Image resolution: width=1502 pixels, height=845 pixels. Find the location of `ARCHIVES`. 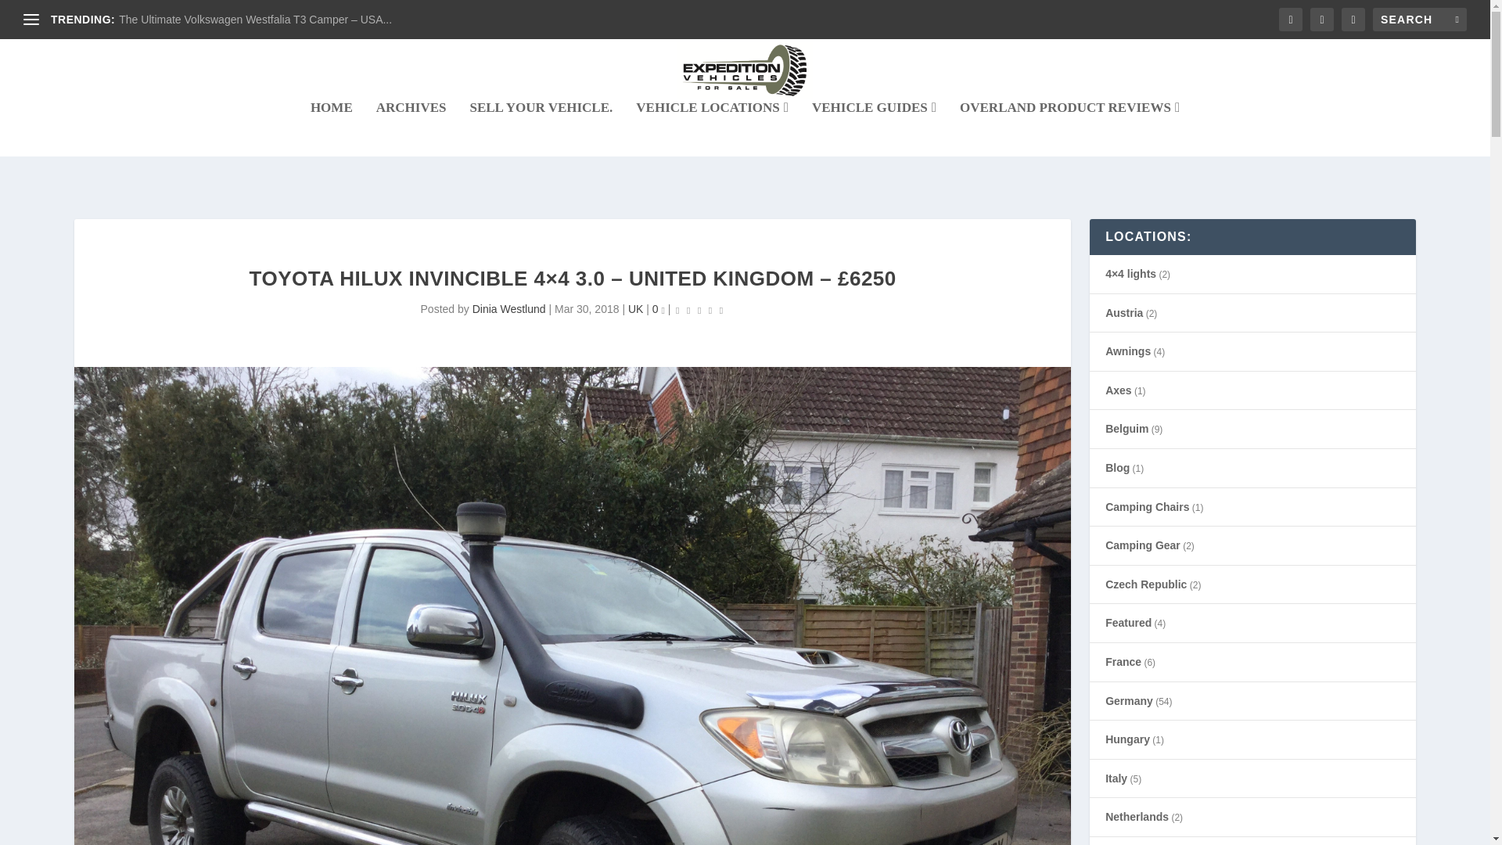

ARCHIVES is located at coordinates (411, 128).